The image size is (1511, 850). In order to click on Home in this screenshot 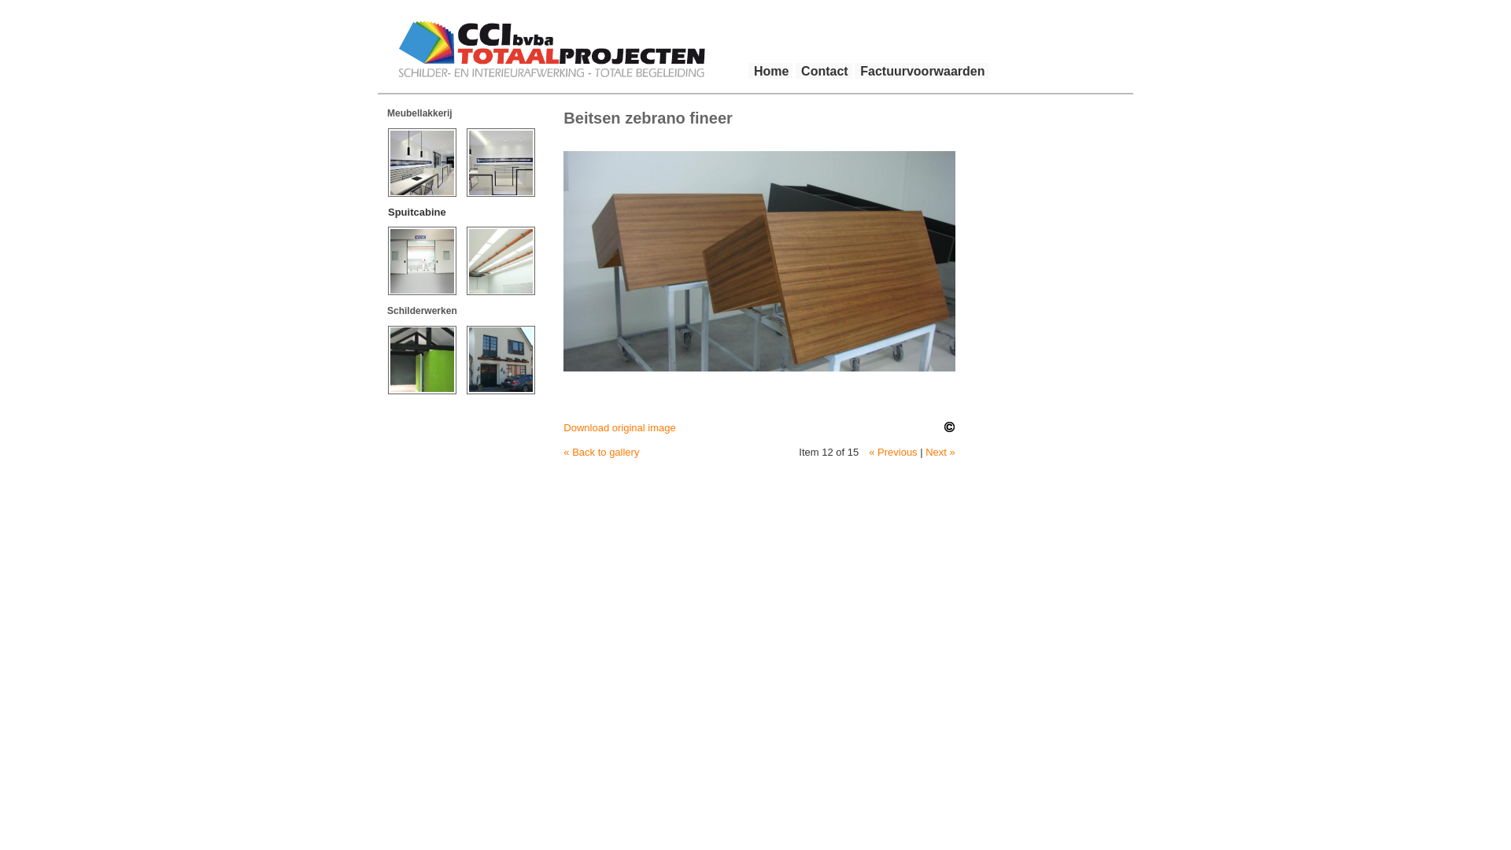, I will do `click(770, 71)`.